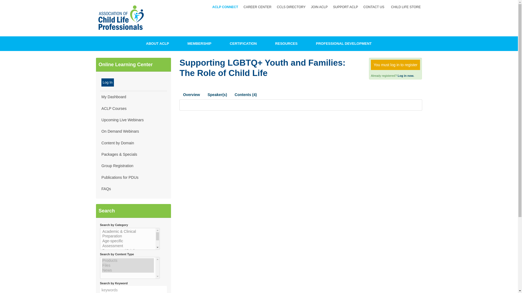 The width and height of the screenshot is (522, 293). I want to click on Log in now., so click(406, 76).